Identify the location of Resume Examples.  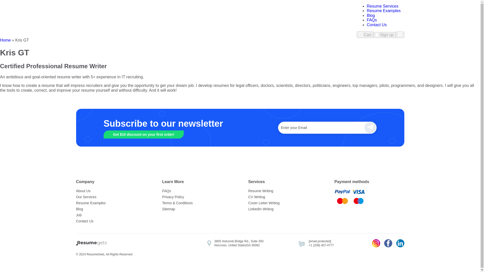
(111, 203).